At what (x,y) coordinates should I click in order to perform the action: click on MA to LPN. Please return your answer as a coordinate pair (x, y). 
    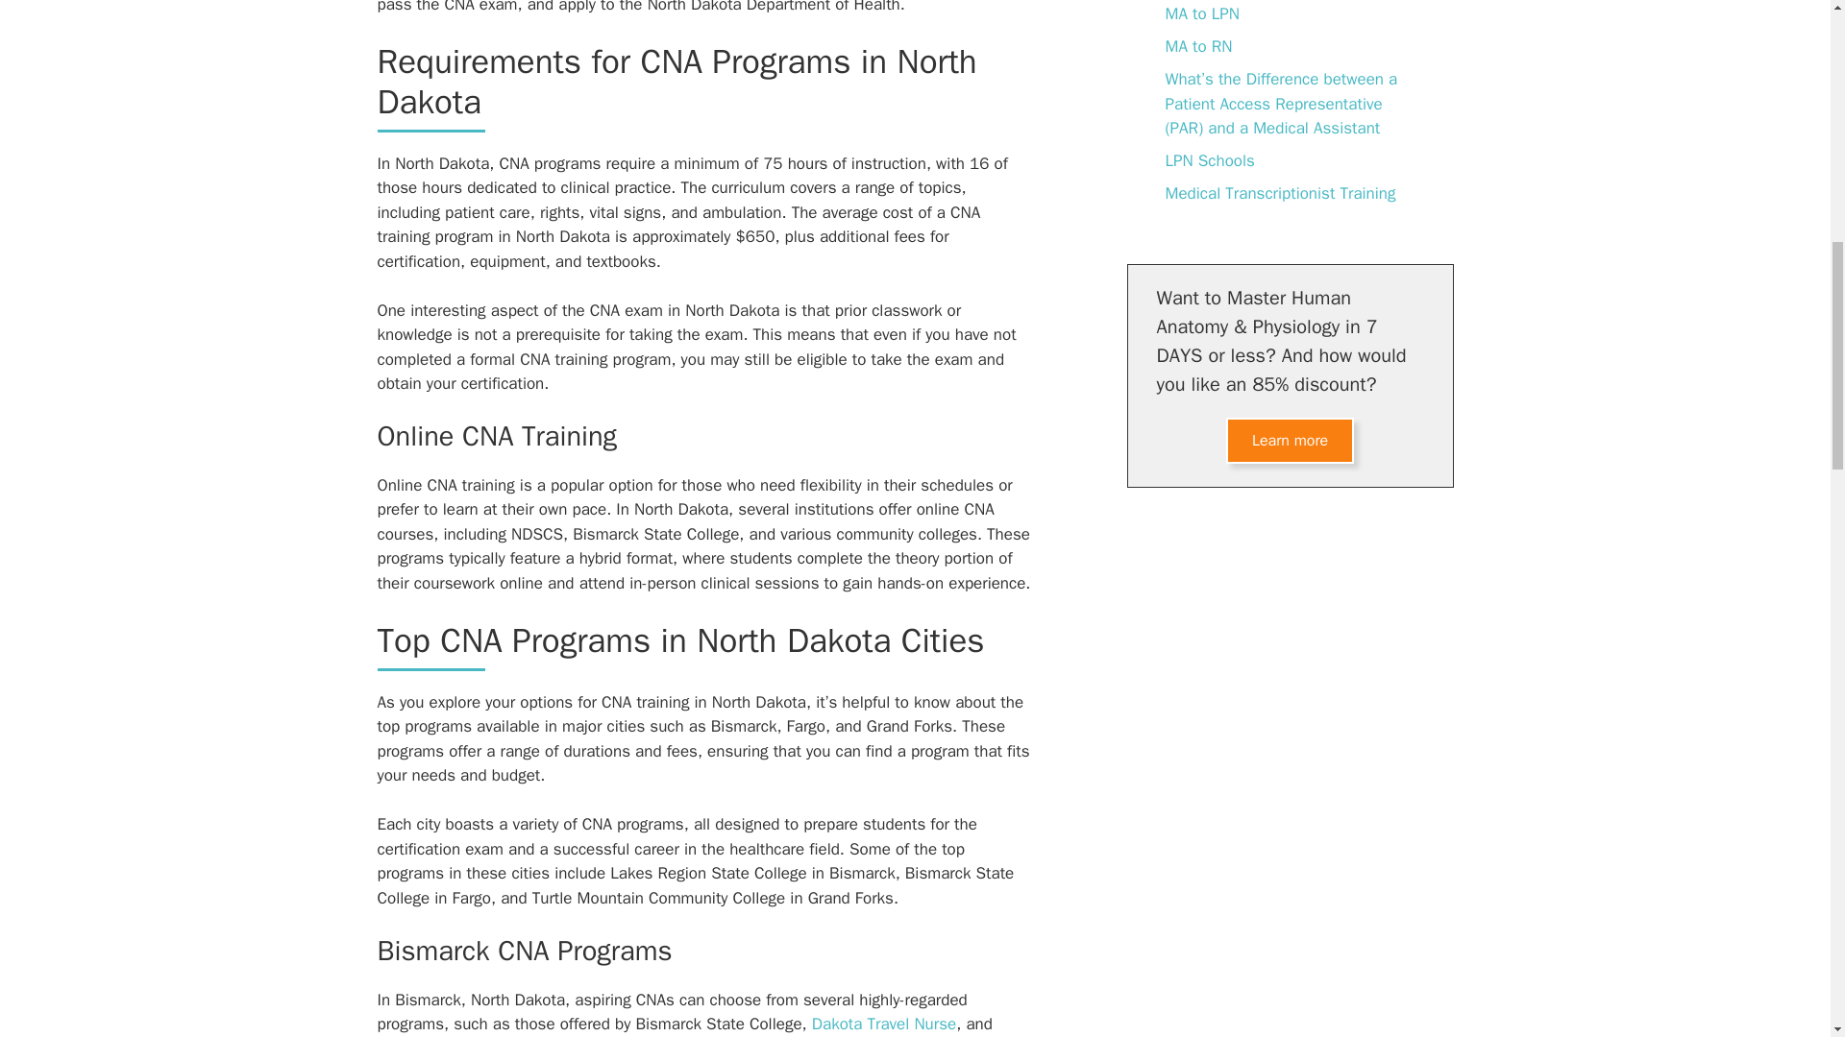
    Looking at the image, I should click on (1201, 13).